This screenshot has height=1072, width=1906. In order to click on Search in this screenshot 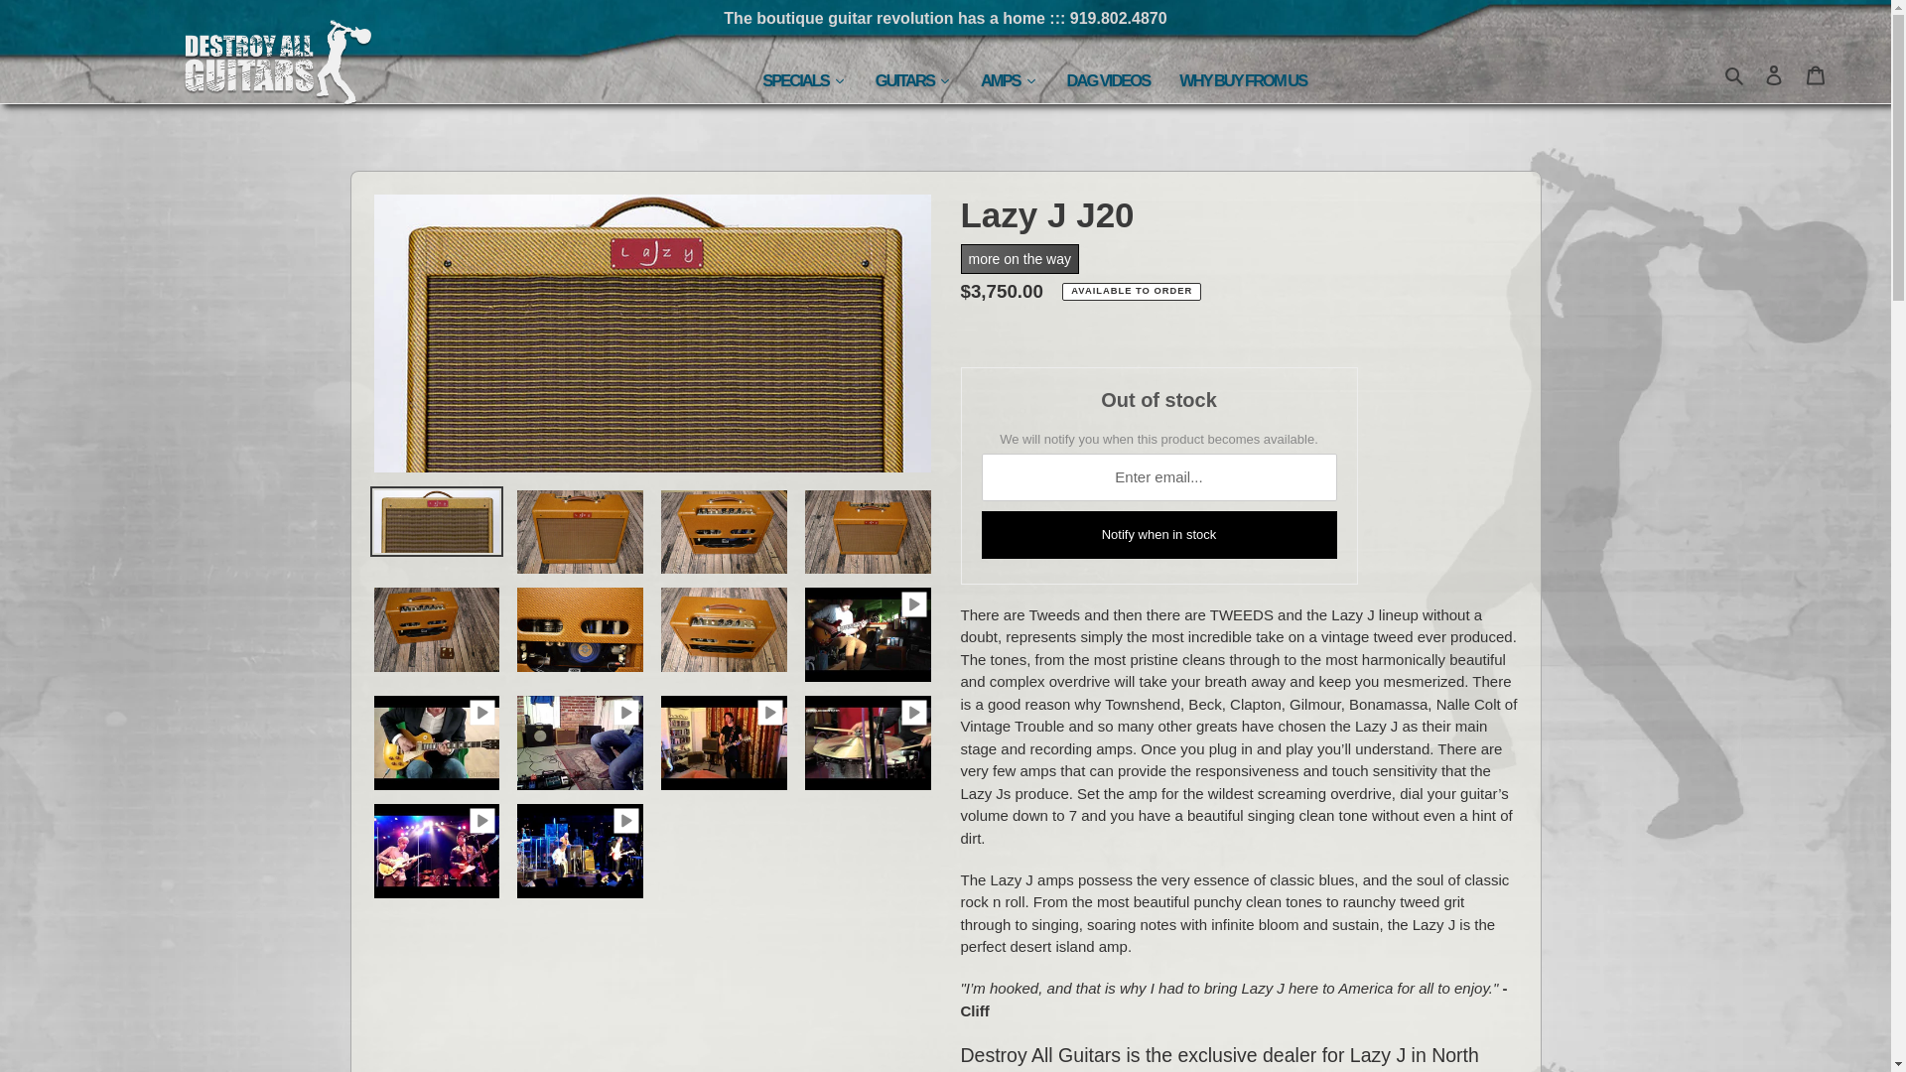, I will do `click(1735, 73)`.